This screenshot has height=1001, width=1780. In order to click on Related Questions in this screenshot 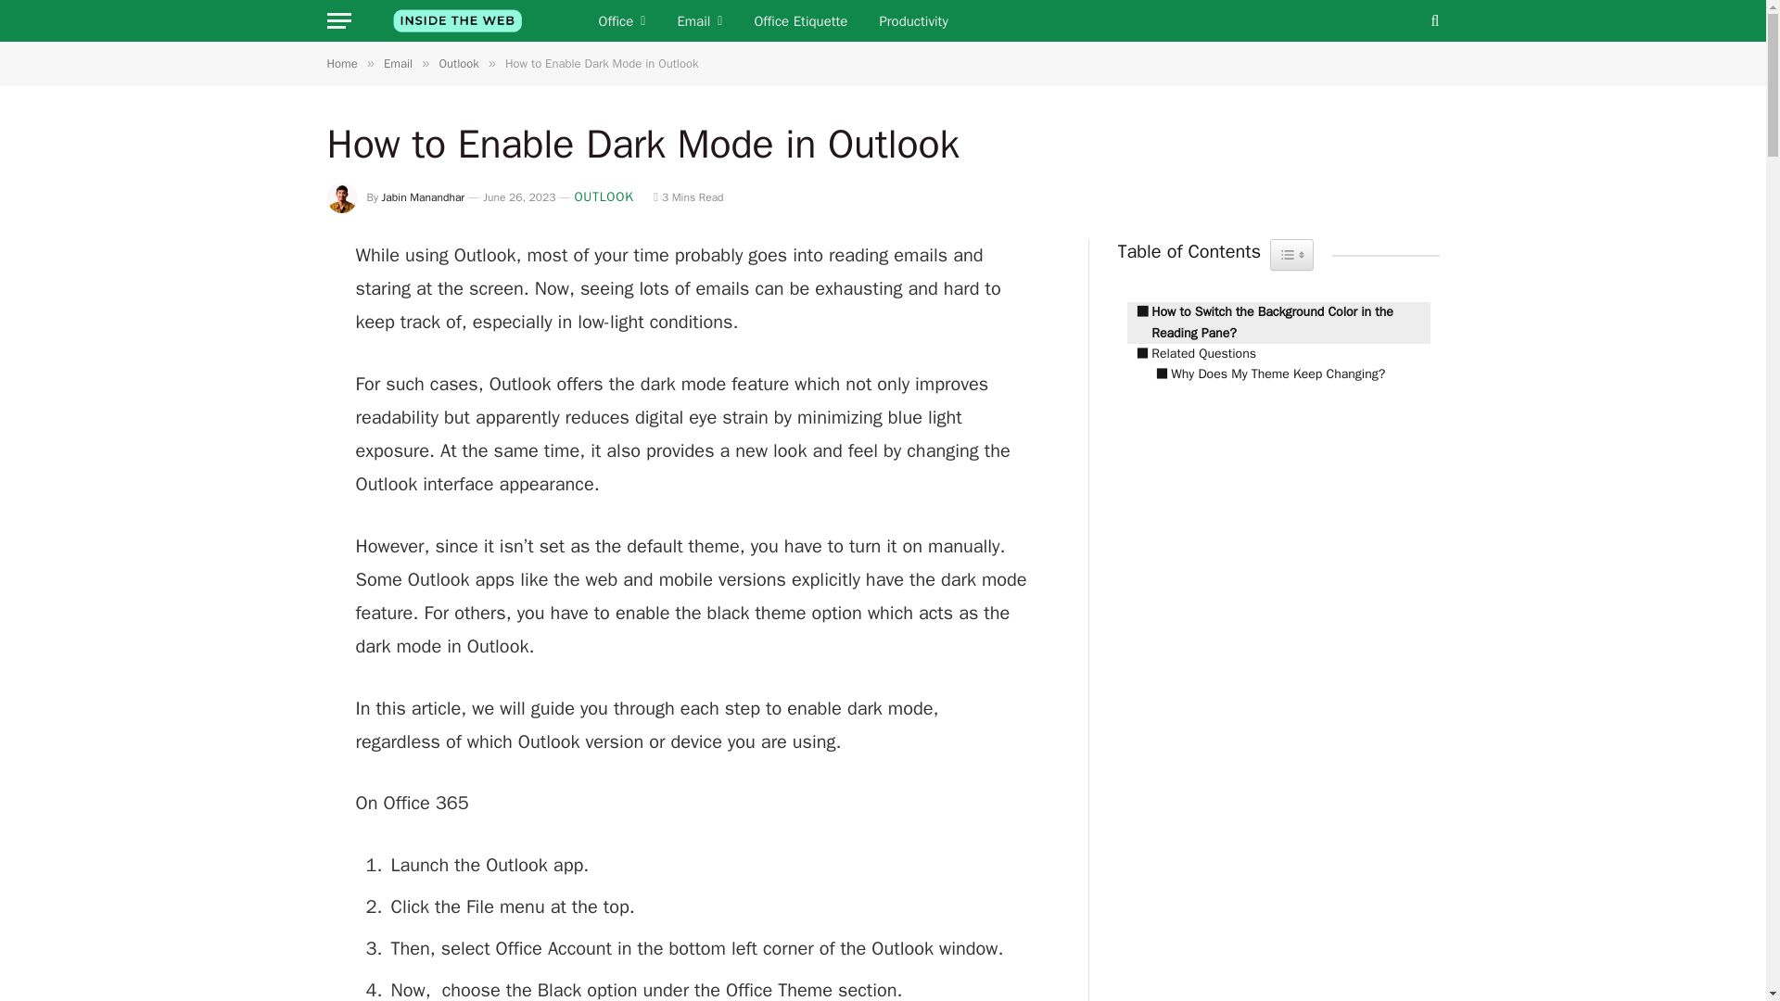, I will do `click(1191, 354)`.